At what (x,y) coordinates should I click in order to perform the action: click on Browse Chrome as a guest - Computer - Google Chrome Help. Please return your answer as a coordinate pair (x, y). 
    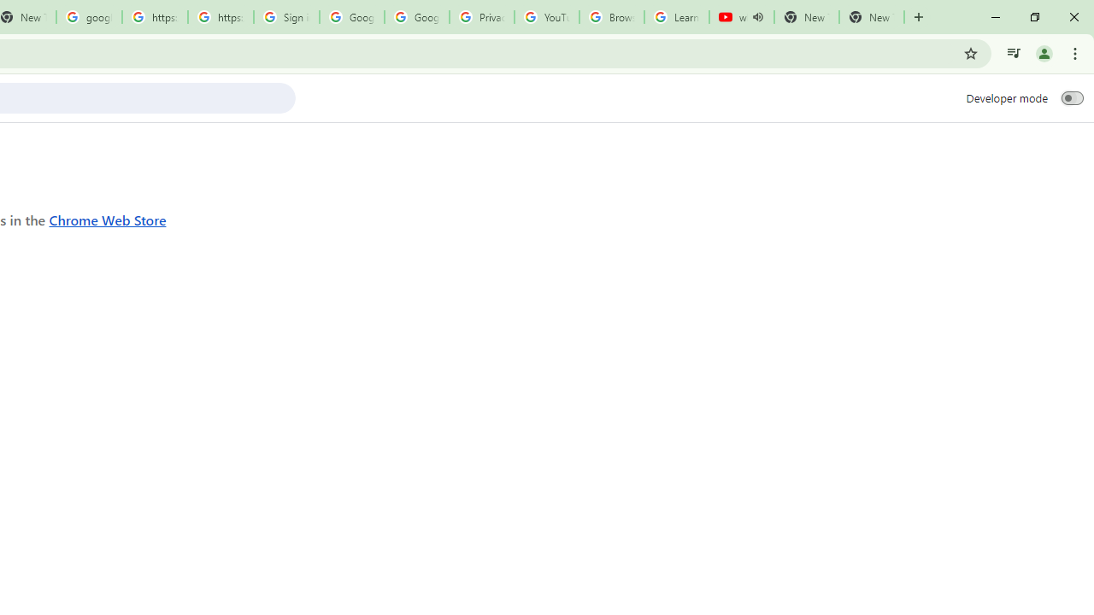
    Looking at the image, I should click on (612, 17).